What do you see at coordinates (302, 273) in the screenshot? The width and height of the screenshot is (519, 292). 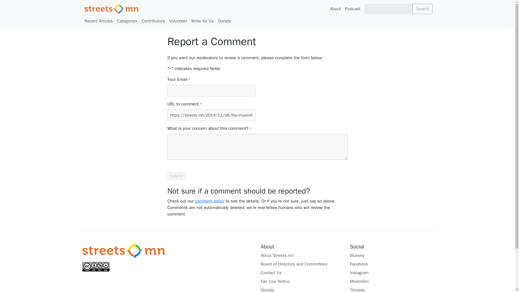 I see `Contact Us` at bounding box center [302, 273].